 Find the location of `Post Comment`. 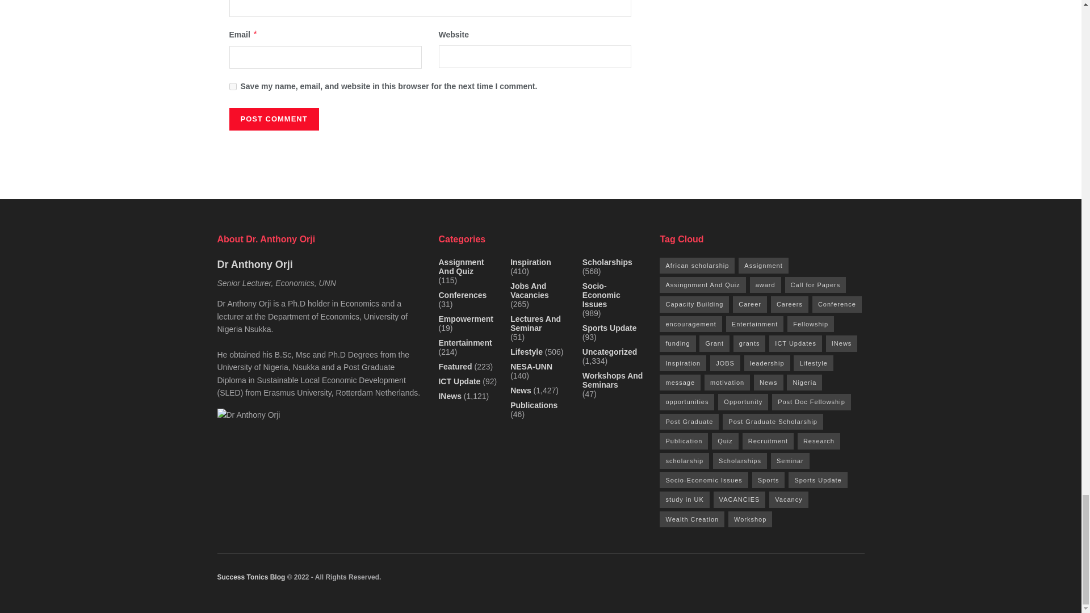

Post Comment is located at coordinates (274, 119).